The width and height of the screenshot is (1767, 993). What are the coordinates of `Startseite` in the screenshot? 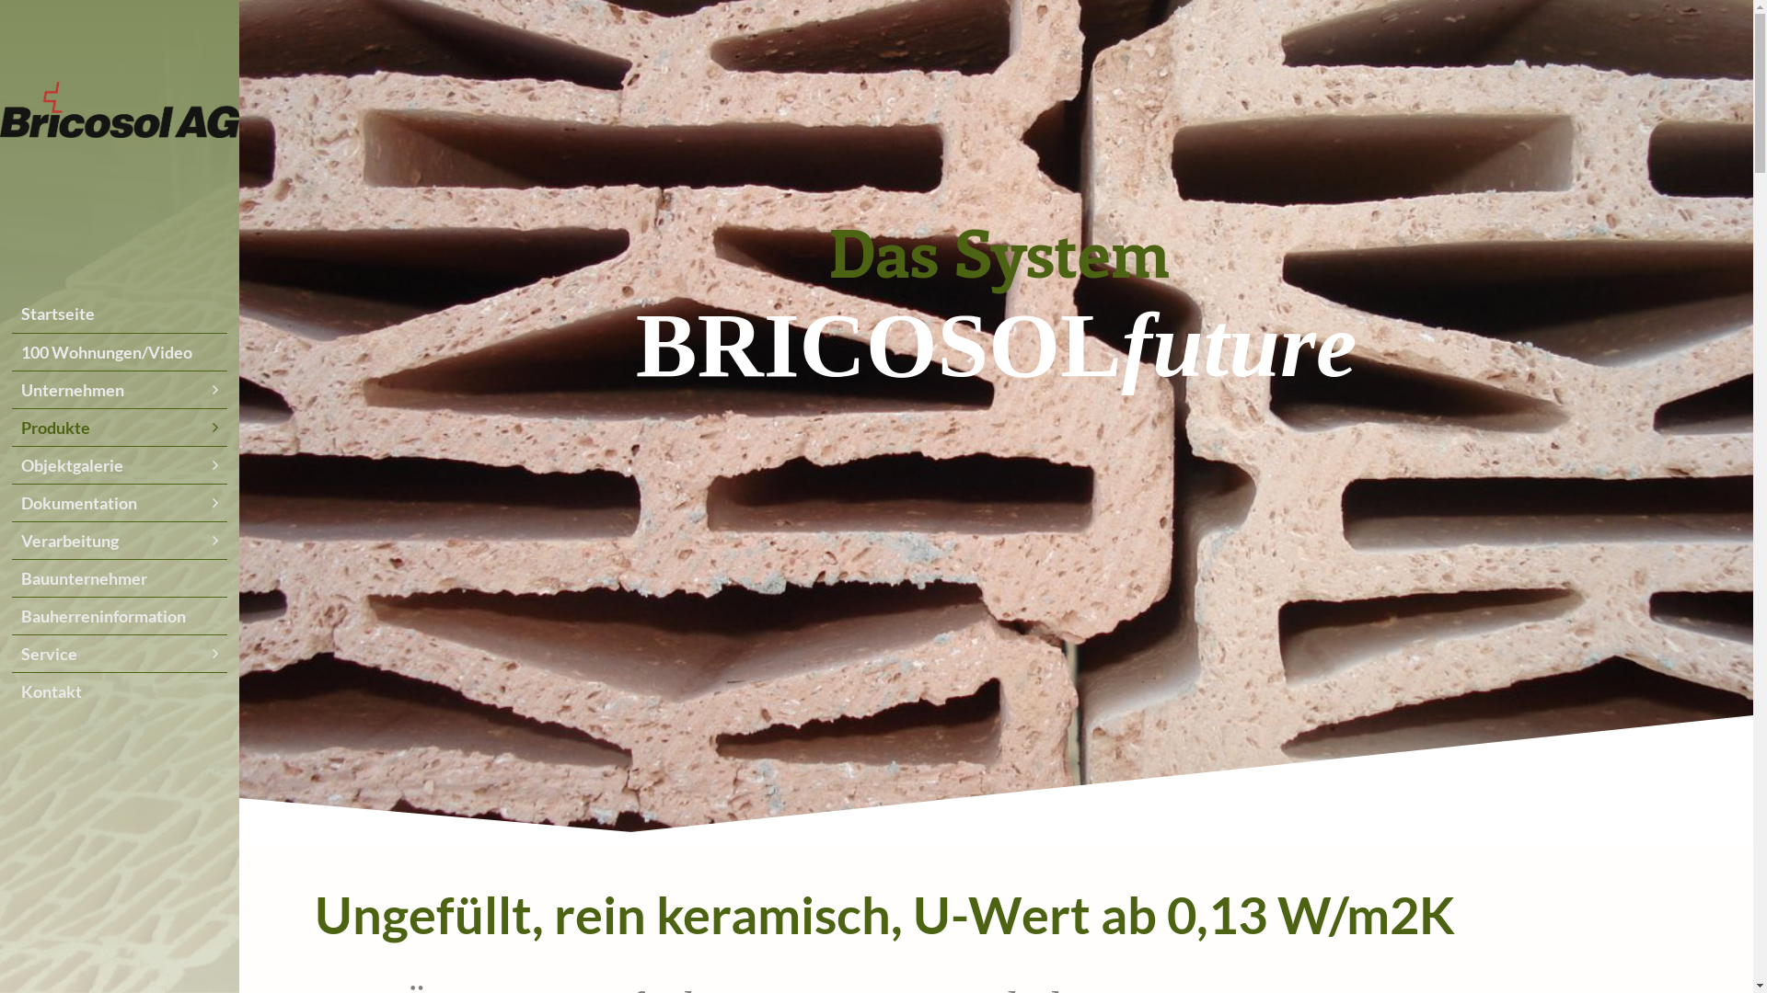 It's located at (120, 314).